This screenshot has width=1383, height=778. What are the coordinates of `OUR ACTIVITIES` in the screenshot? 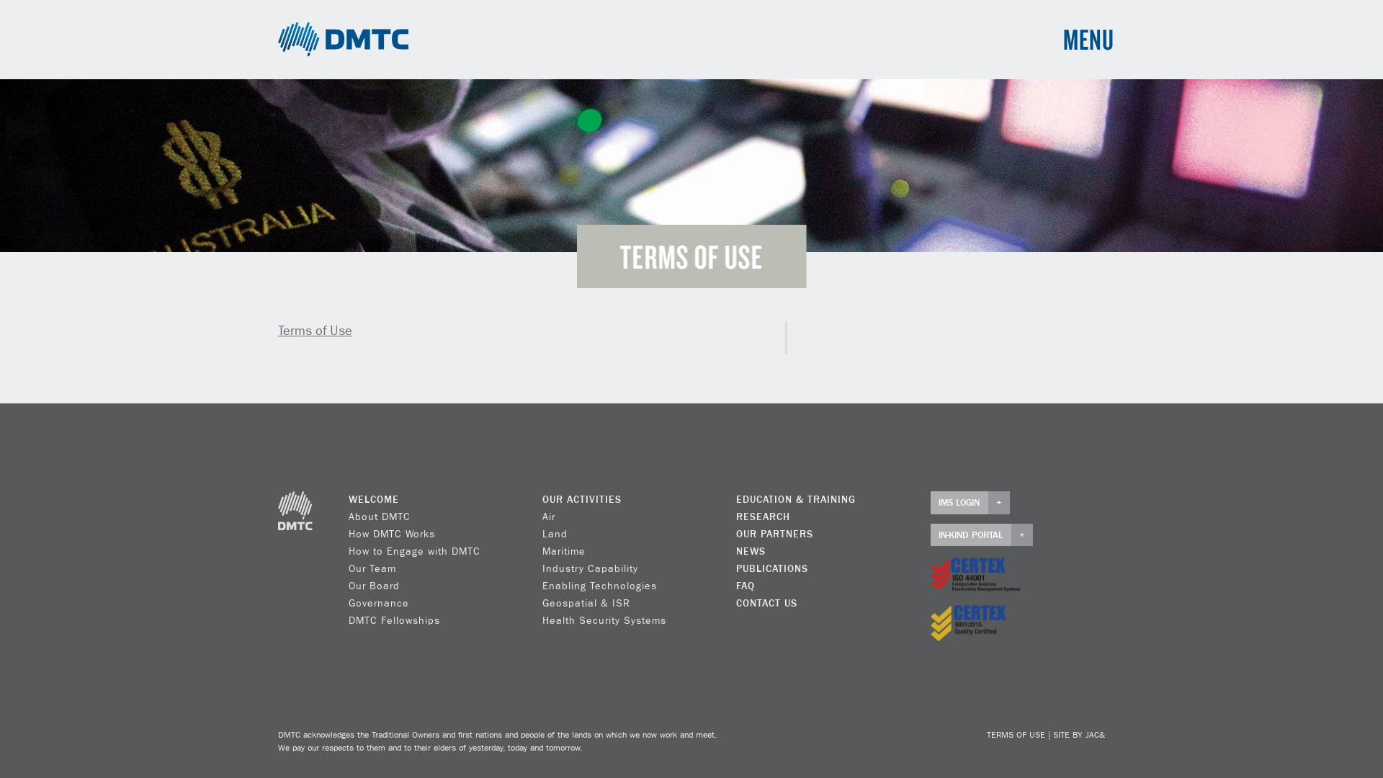 It's located at (582, 500).